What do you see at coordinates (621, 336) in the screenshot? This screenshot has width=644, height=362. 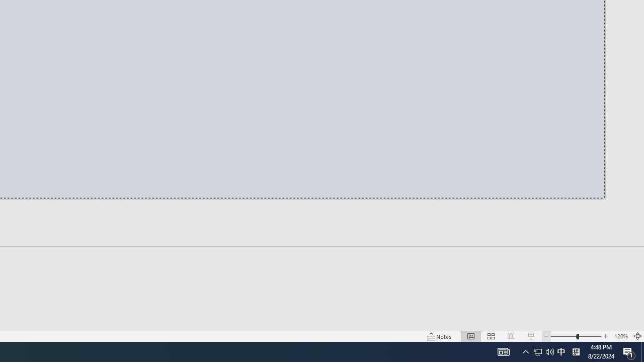 I see `Zoom 120%` at bounding box center [621, 336].